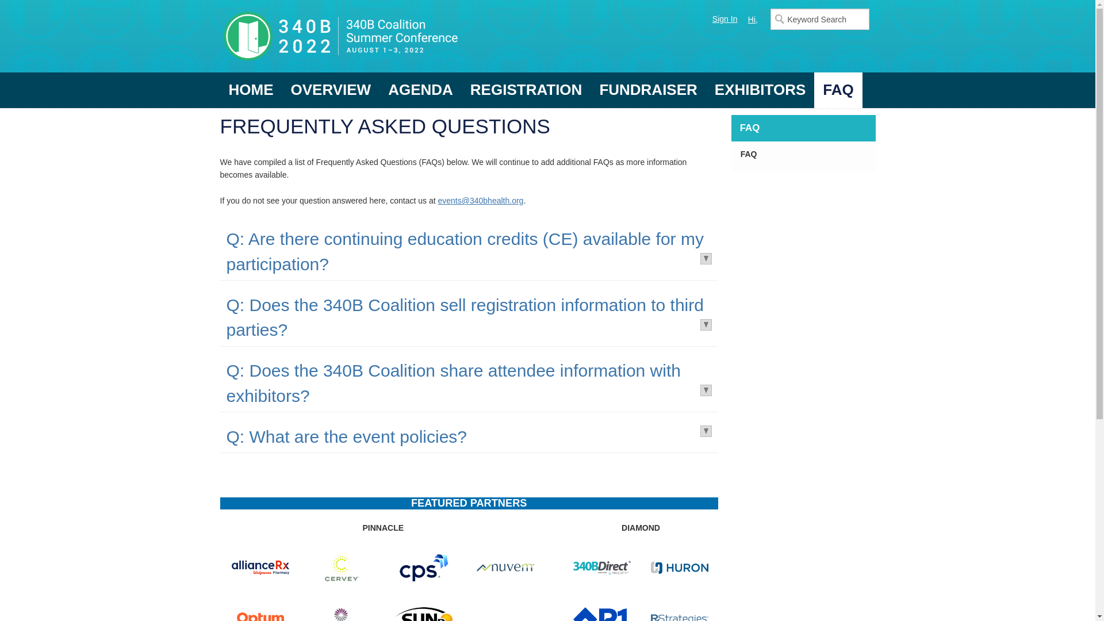 The height and width of the screenshot is (621, 1104). What do you see at coordinates (838, 90) in the screenshot?
I see `FAQ` at bounding box center [838, 90].